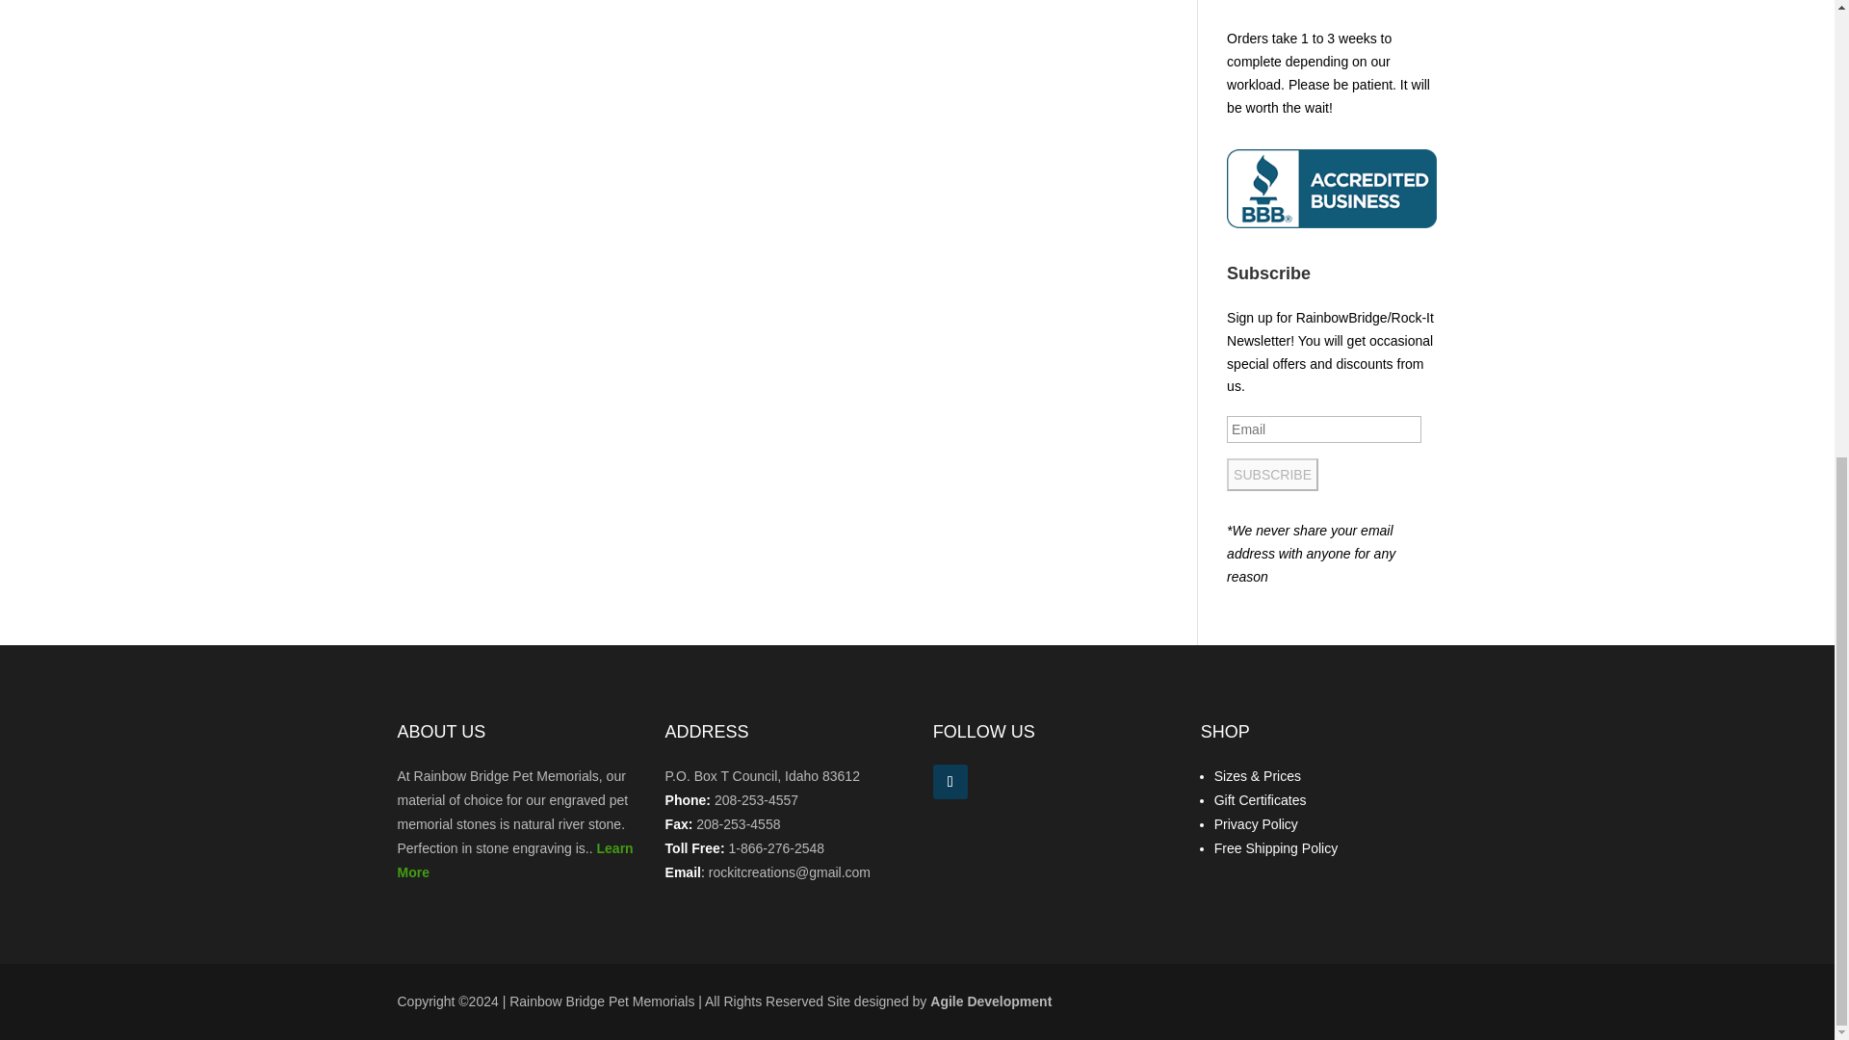 This screenshot has height=1040, width=1849. Describe the element at coordinates (1275, 847) in the screenshot. I see `Free Shipping Policy` at that location.